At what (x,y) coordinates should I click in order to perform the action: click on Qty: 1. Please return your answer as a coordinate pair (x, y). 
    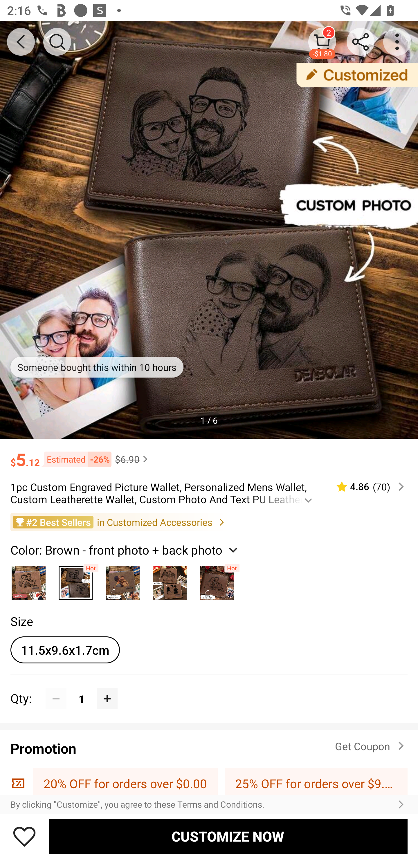
    Looking at the image, I should click on (209, 688).